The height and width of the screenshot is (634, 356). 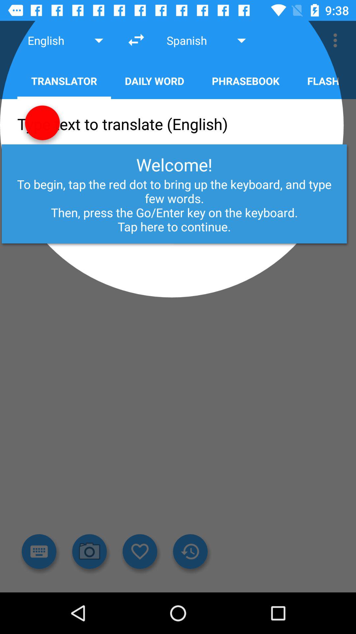 I want to click on click on daily word on the right side of translator, so click(x=154, y=79).